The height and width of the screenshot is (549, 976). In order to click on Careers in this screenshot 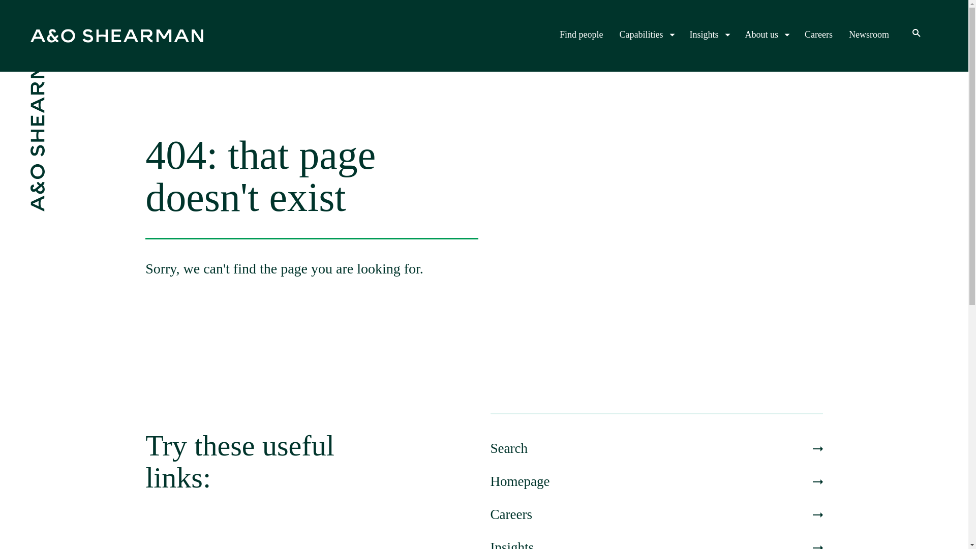, I will do `click(818, 35)`.